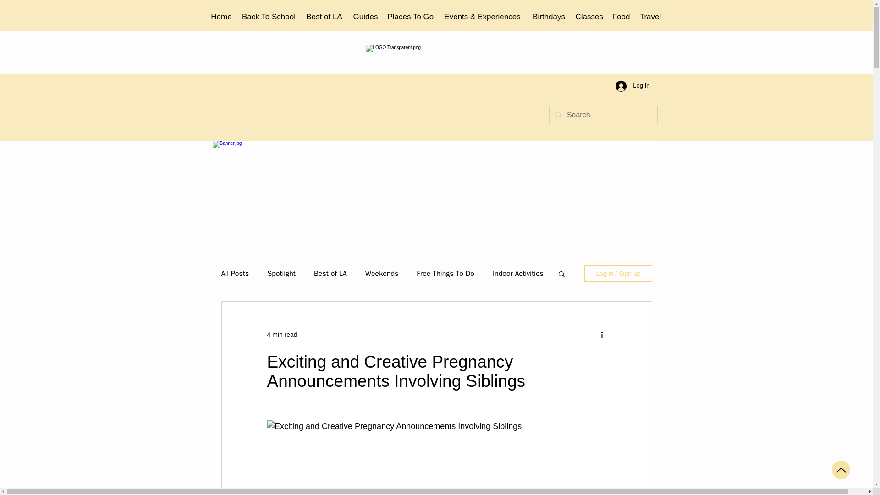 The image size is (880, 495). Describe the element at coordinates (269, 17) in the screenshot. I see `Back To School` at that location.